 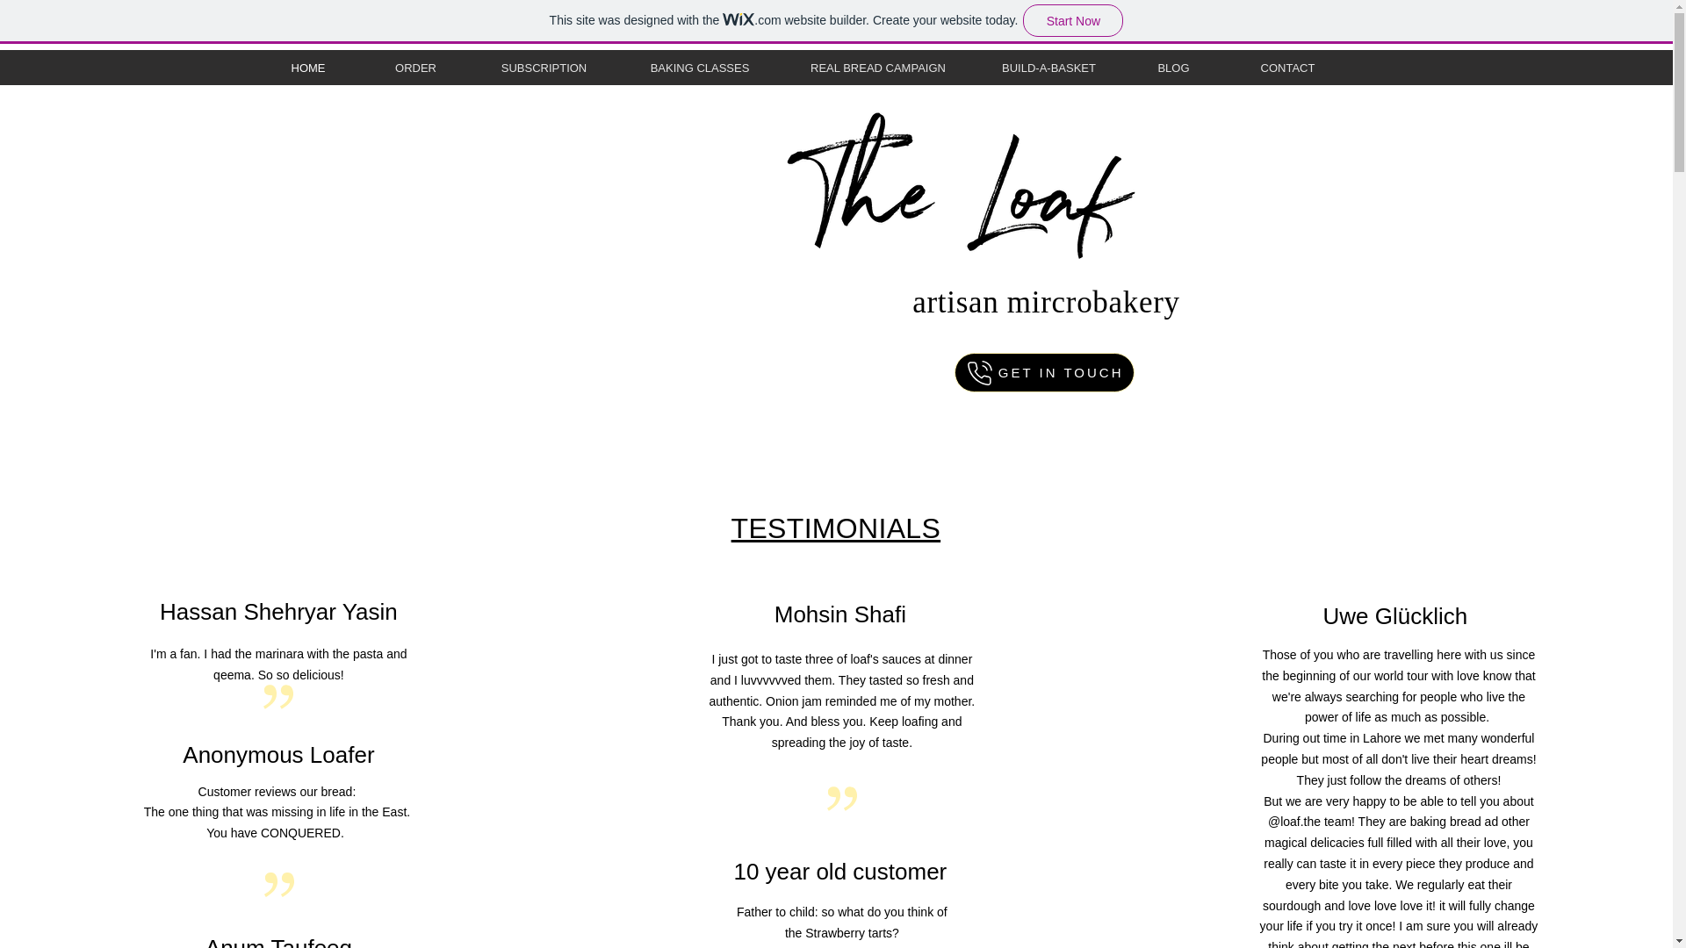 What do you see at coordinates (1173, 68) in the screenshot?
I see `BLOG` at bounding box center [1173, 68].